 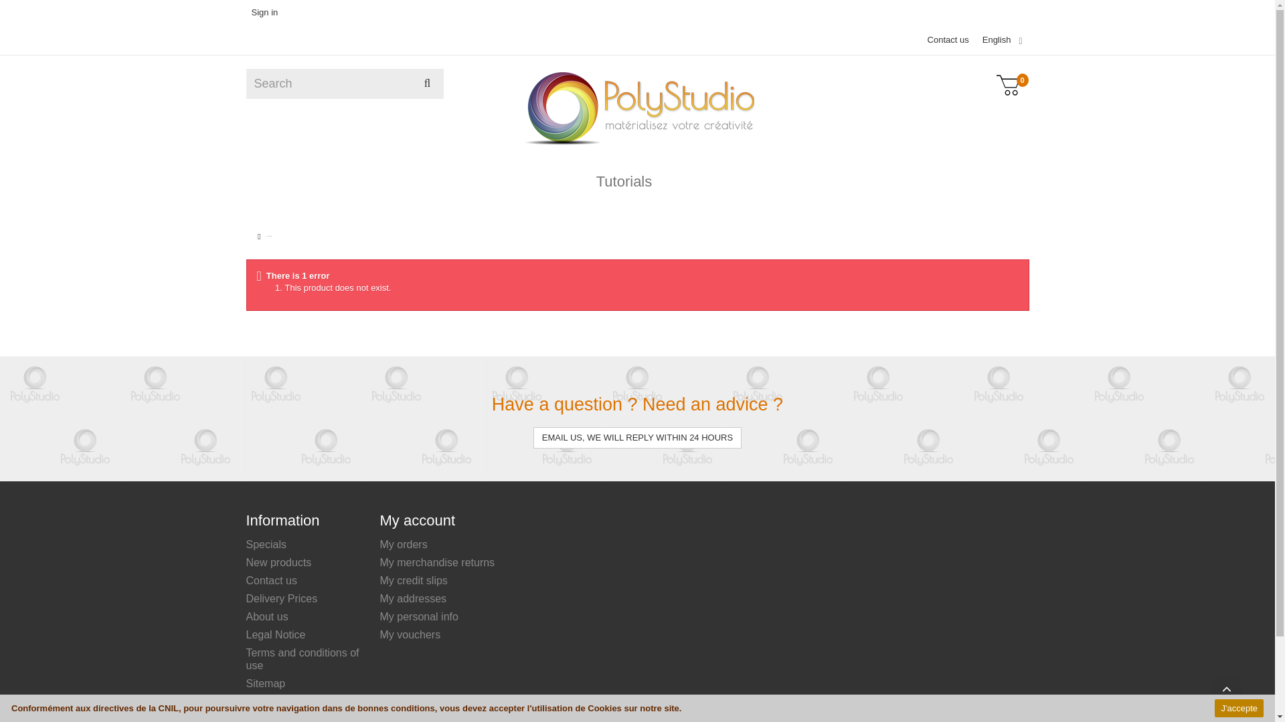 What do you see at coordinates (282, 598) in the screenshot?
I see `Delivery Prices` at bounding box center [282, 598].